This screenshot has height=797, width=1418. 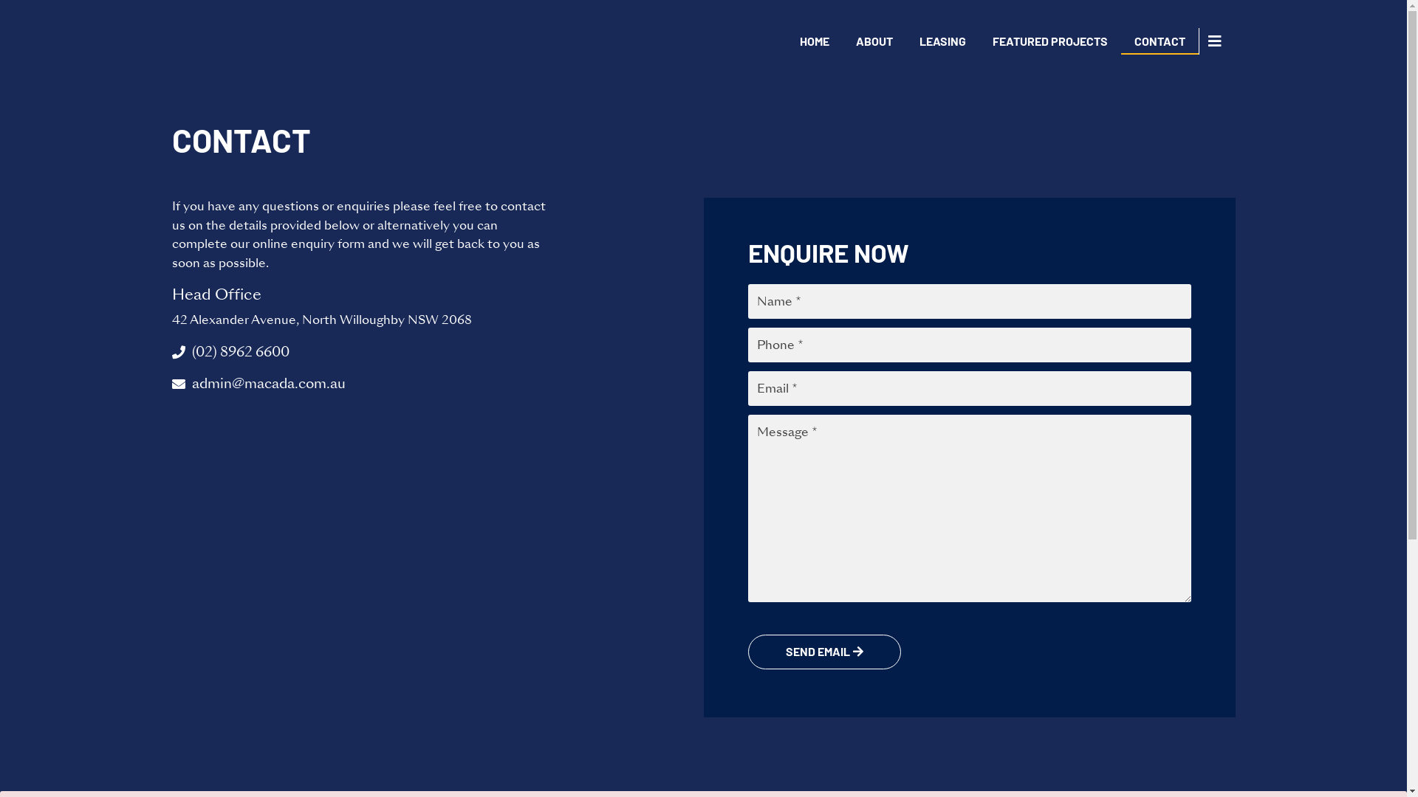 What do you see at coordinates (437, 384) in the screenshot?
I see `admin@macada.com.au` at bounding box center [437, 384].